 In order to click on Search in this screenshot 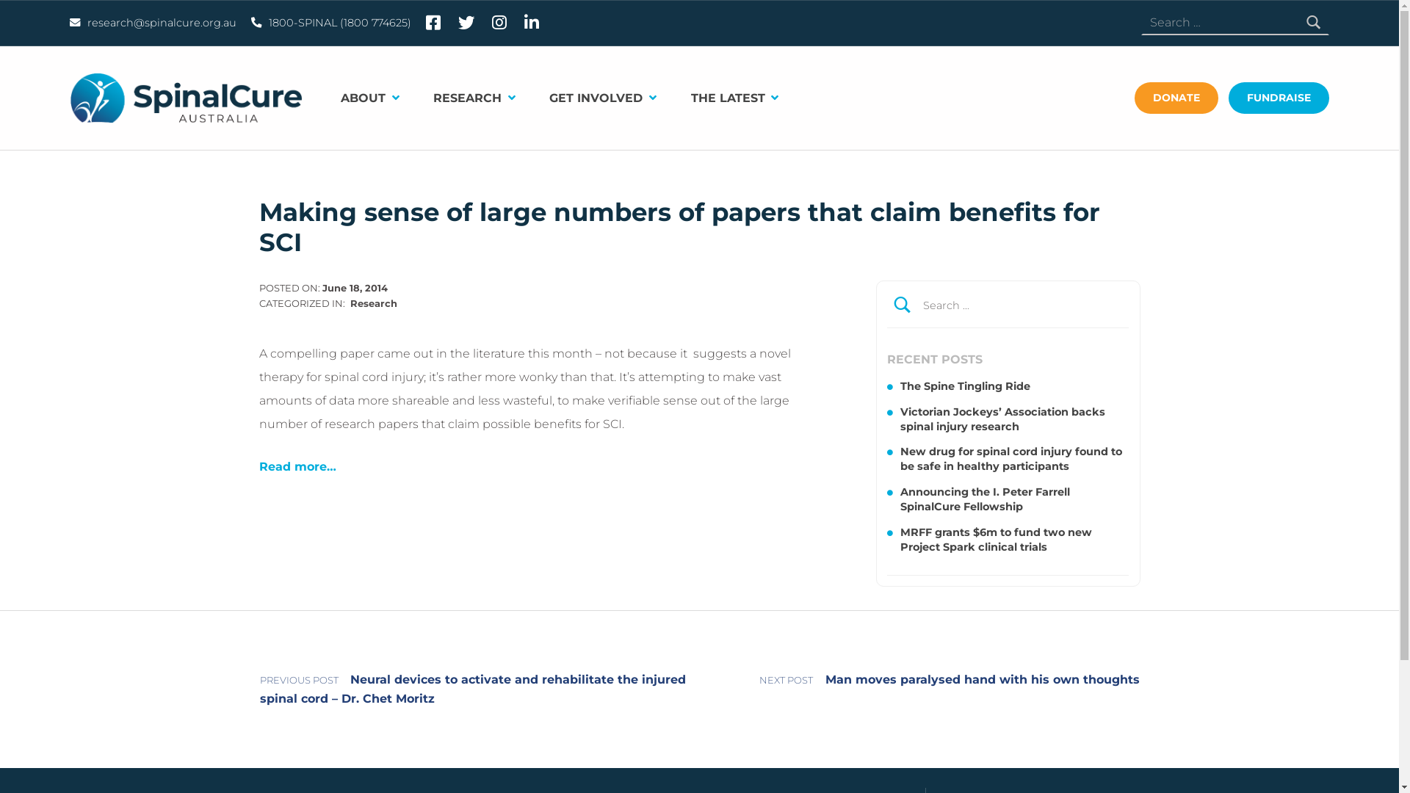, I will do `click(1314, 23)`.